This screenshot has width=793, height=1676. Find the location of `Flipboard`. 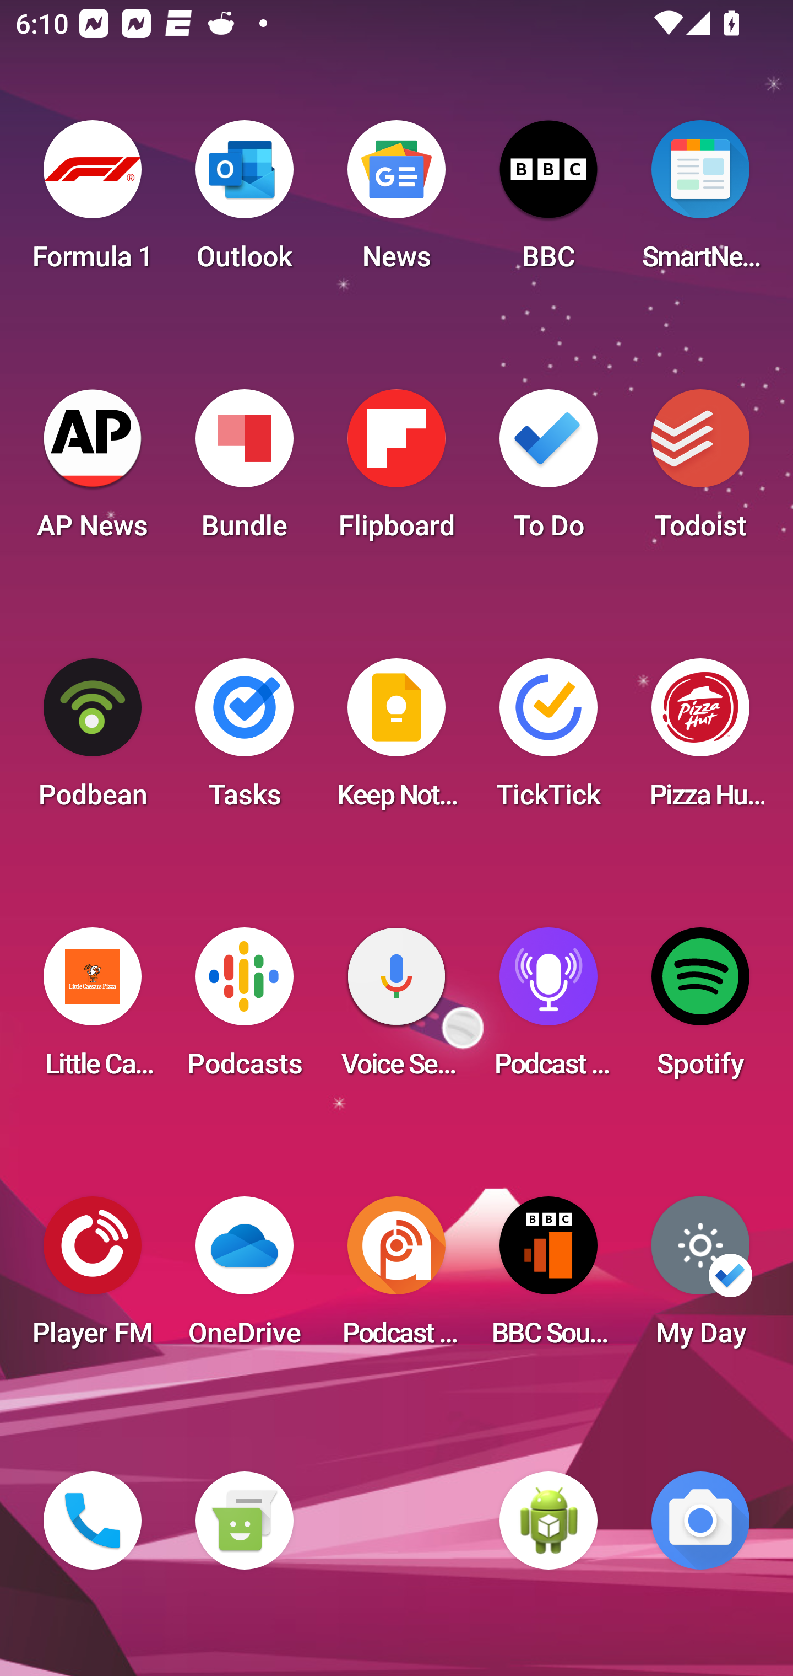

Flipboard is located at coordinates (397, 471).